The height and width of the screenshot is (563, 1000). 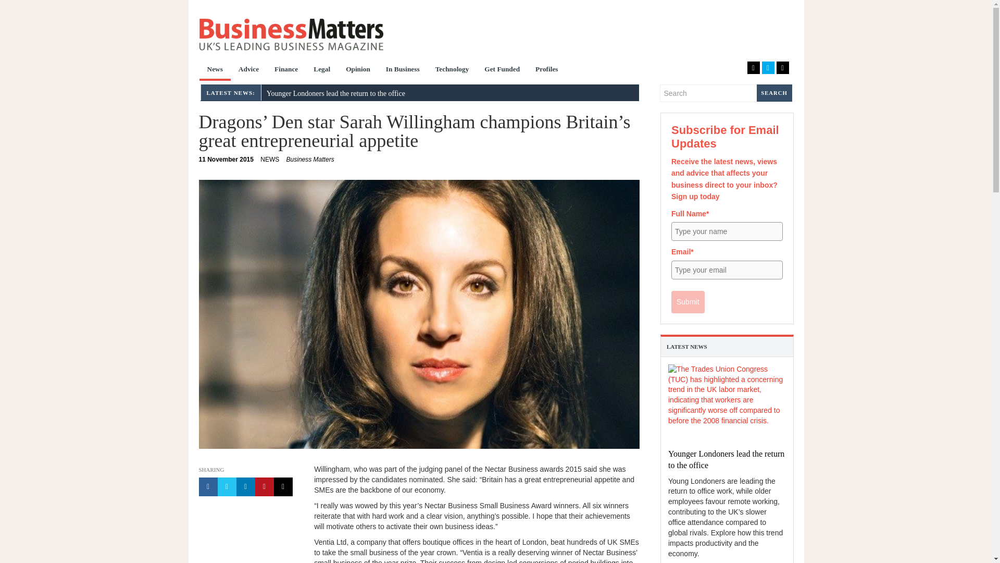 I want to click on Technology, so click(x=452, y=70).